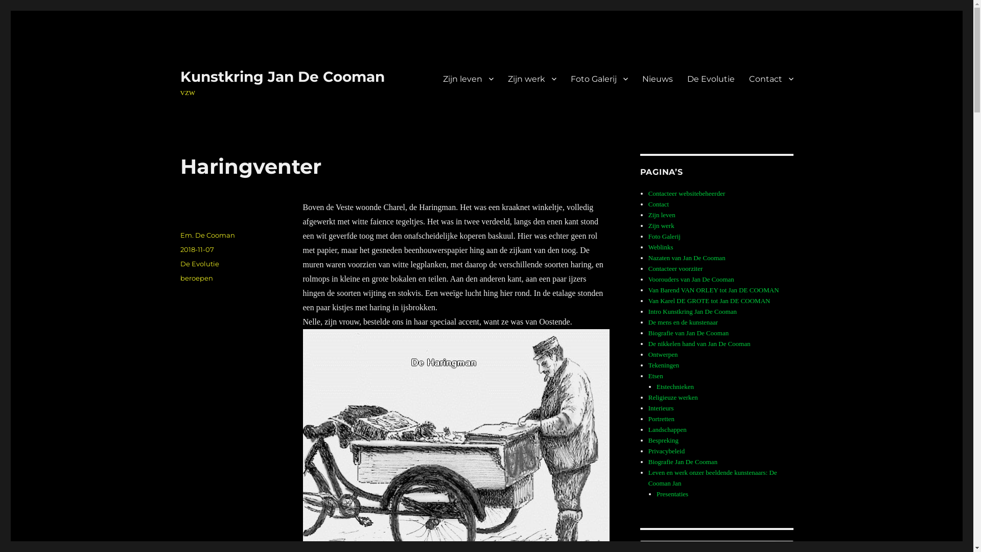 The height and width of the screenshot is (552, 981). I want to click on Ontwerpen, so click(663, 355).